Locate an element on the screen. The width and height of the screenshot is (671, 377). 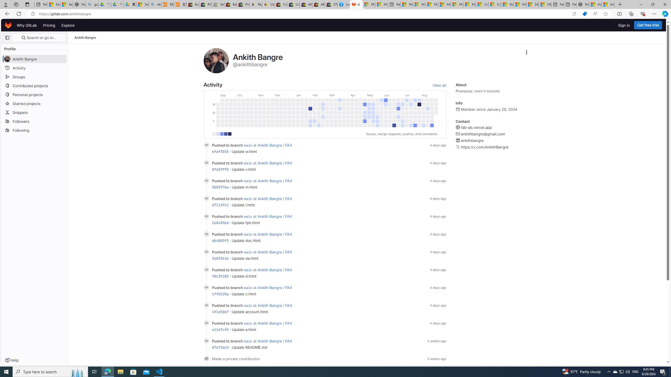
Microsoft account | Privacy is located at coordinates (419, 4).